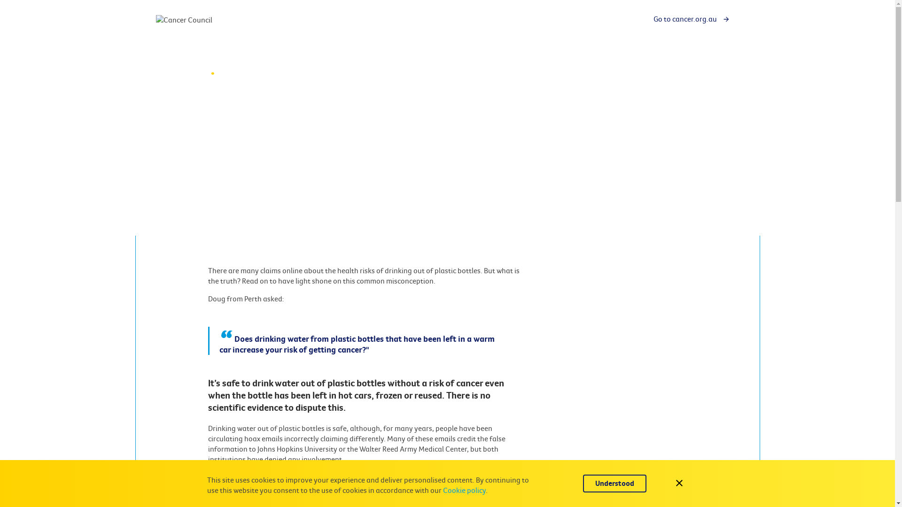 The image size is (902, 507). Describe the element at coordinates (614, 484) in the screenshot. I see `Understood` at that location.